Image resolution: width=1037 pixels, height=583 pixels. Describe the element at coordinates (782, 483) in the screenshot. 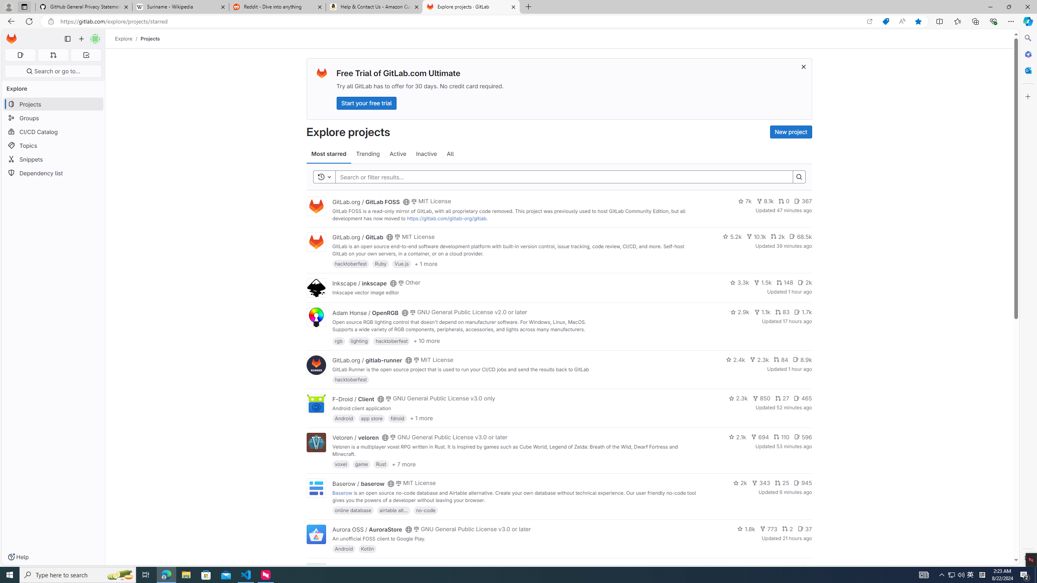

I see `25` at that location.